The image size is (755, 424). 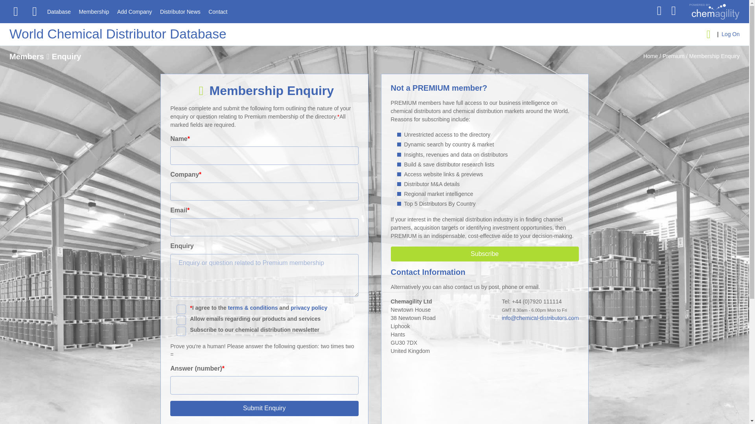 I want to click on World Chemical Distributor Database Home, so click(x=118, y=34).